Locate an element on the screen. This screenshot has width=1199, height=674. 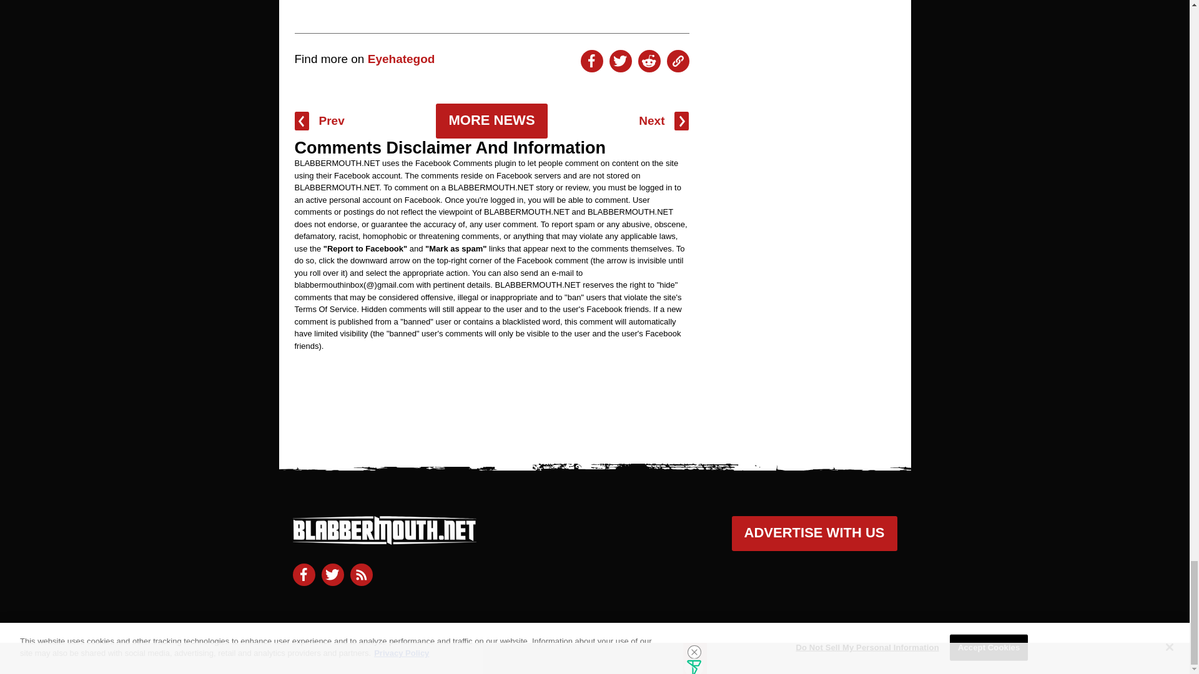
Eyehategod is located at coordinates (401, 59).